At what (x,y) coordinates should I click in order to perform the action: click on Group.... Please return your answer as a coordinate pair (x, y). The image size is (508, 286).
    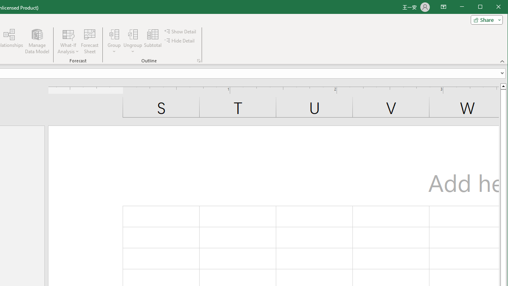
    Looking at the image, I should click on (114, 34).